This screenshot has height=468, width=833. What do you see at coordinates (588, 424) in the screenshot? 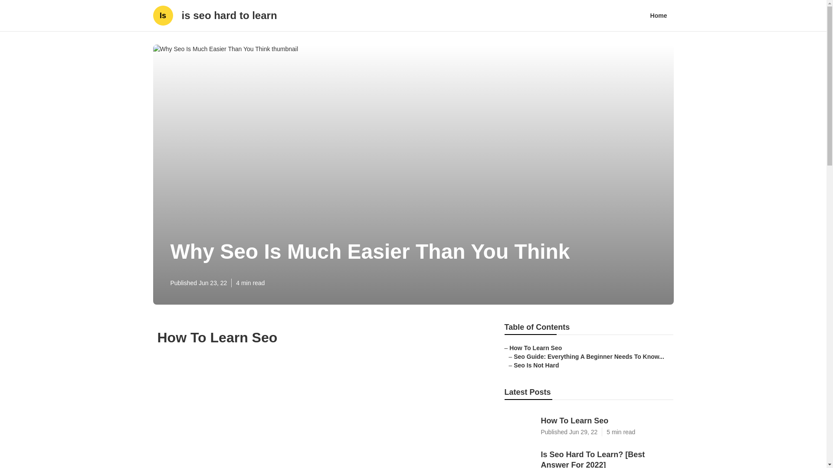
I see `How To Learn Seo` at bounding box center [588, 424].